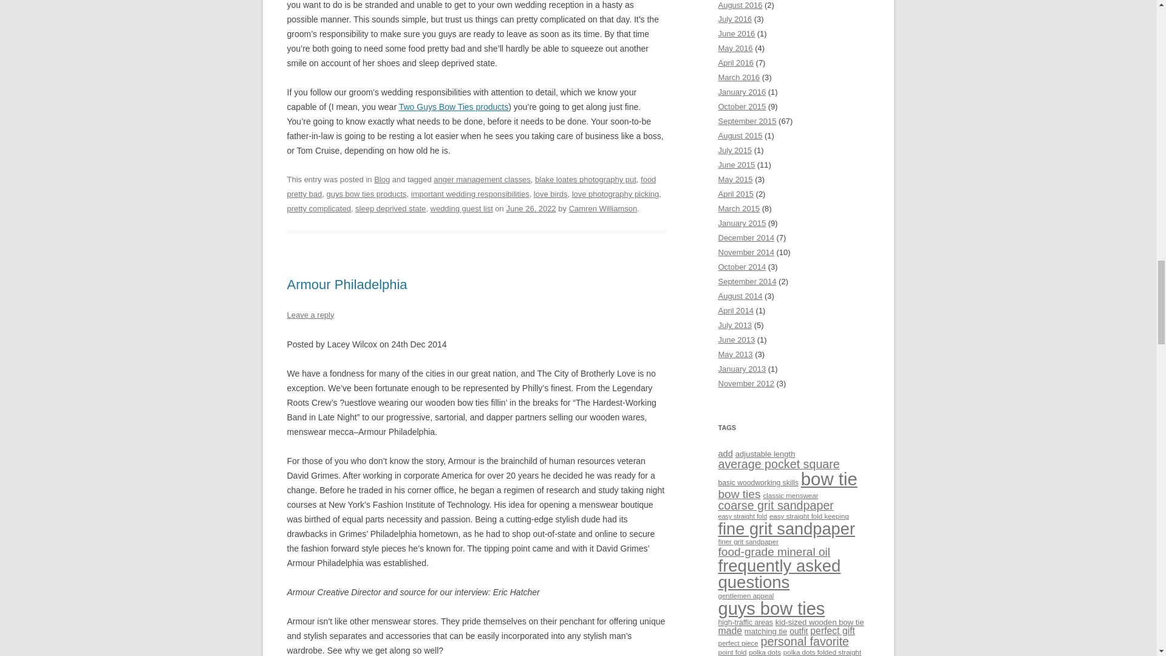  What do you see at coordinates (616, 194) in the screenshot?
I see `love photography picking` at bounding box center [616, 194].